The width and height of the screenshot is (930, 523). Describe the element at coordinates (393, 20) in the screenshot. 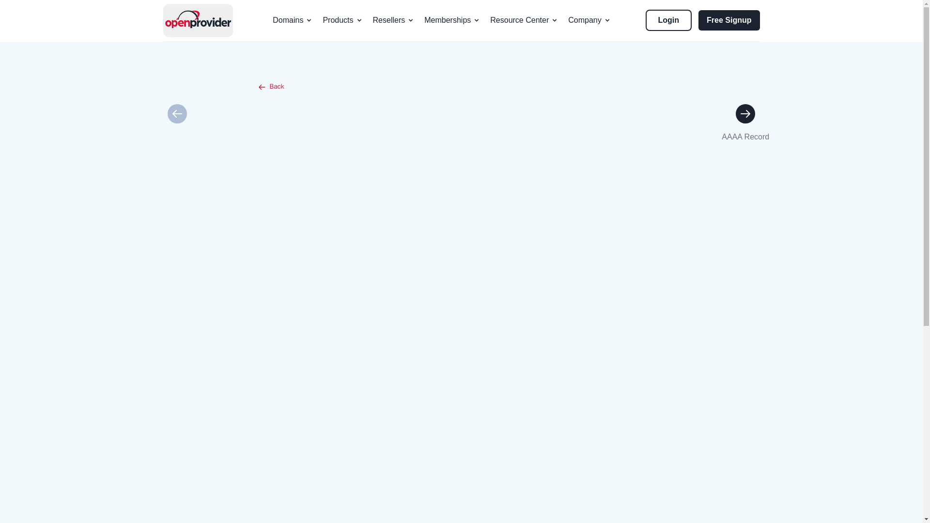

I see `Resellers` at that location.